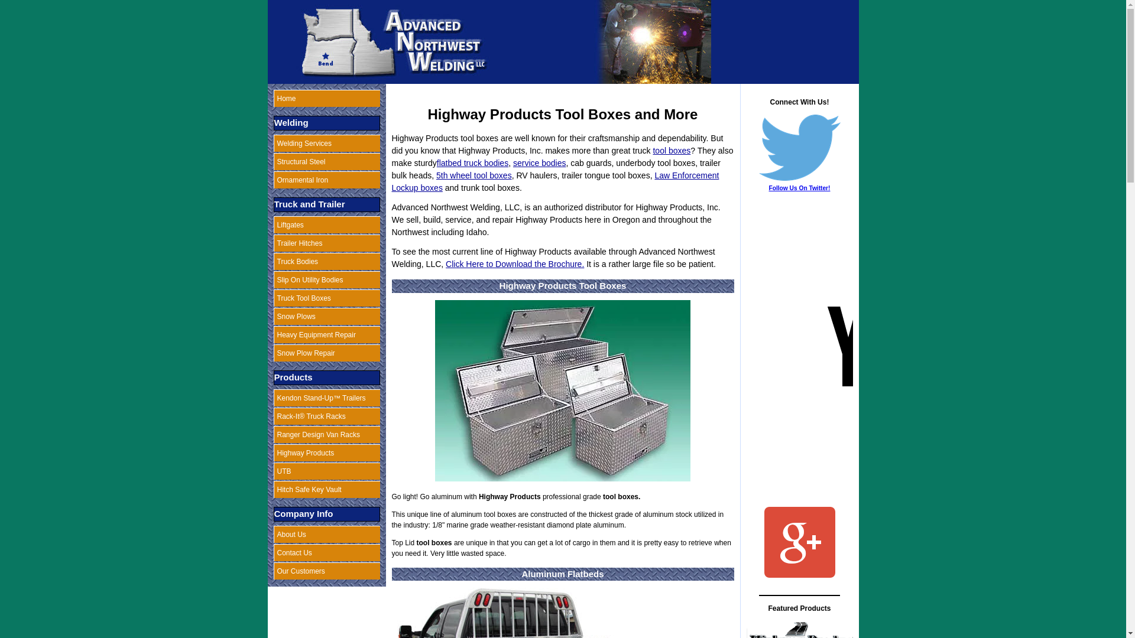 The width and height of the screenshot is (1135, 638). What do you see at coordinates (326, 98) in the screenshot?
I see `Home` at bounding box center [326, 98].